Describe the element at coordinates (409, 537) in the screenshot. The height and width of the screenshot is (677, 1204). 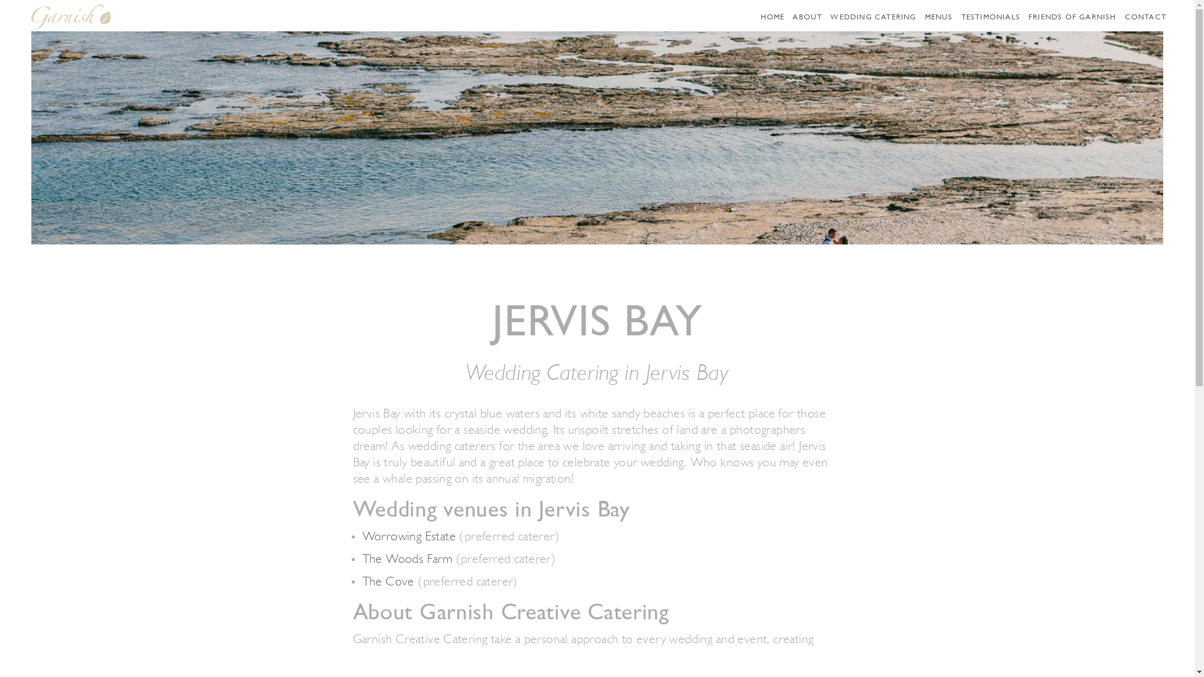
I see `Worrowing Estate` at that location.